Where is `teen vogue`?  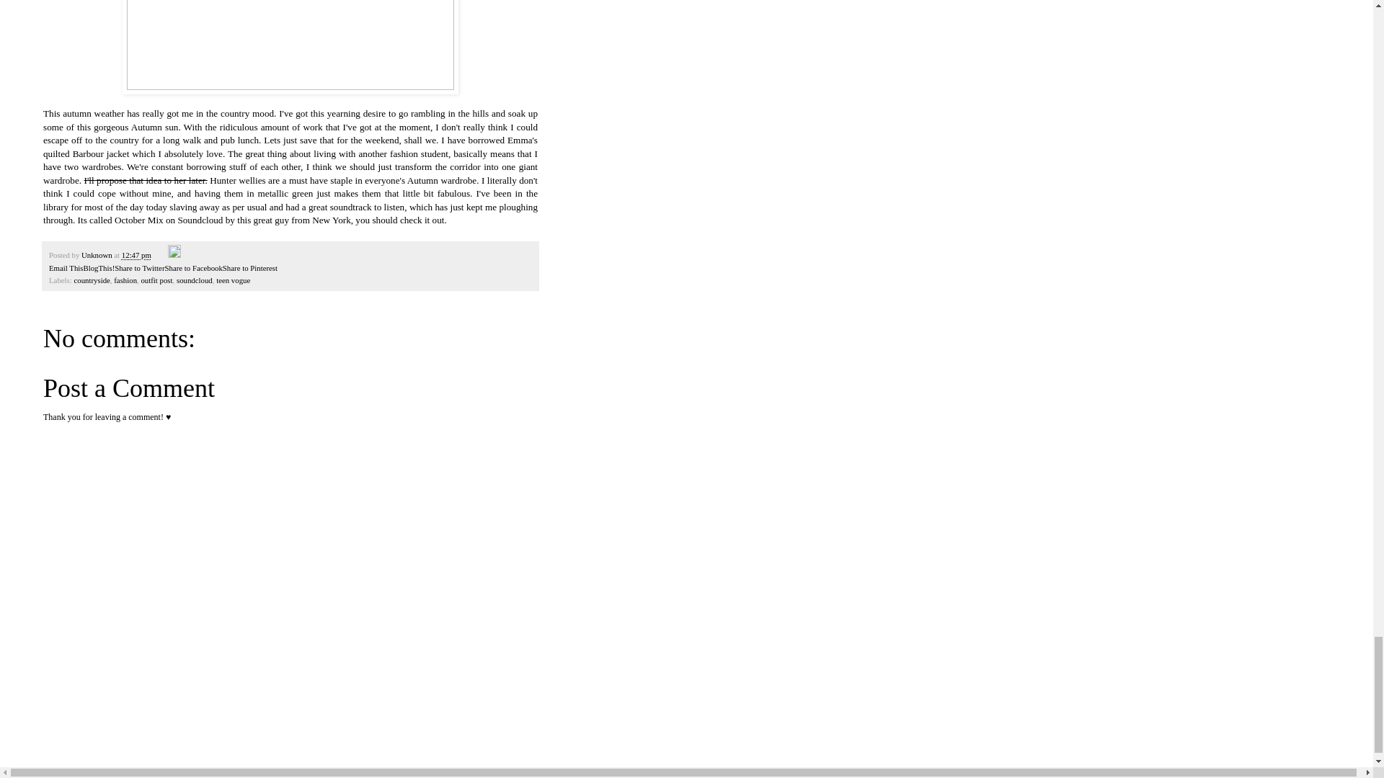
teen vogue is located at coordinates (233, 280).